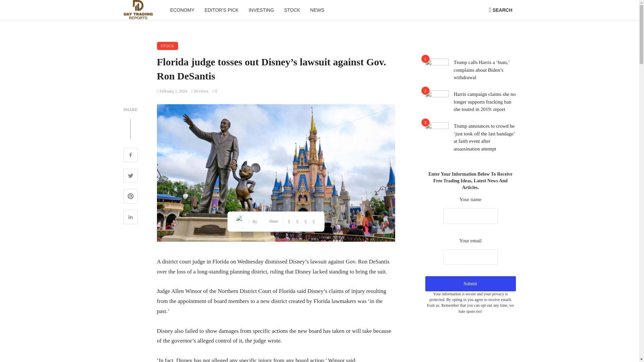 The width and height of the screenshot is (644, 362). What do you see at coordinates (130, 197) in the screenshot?
I see `Share on Pinterest` at bounding box center [130, 197].